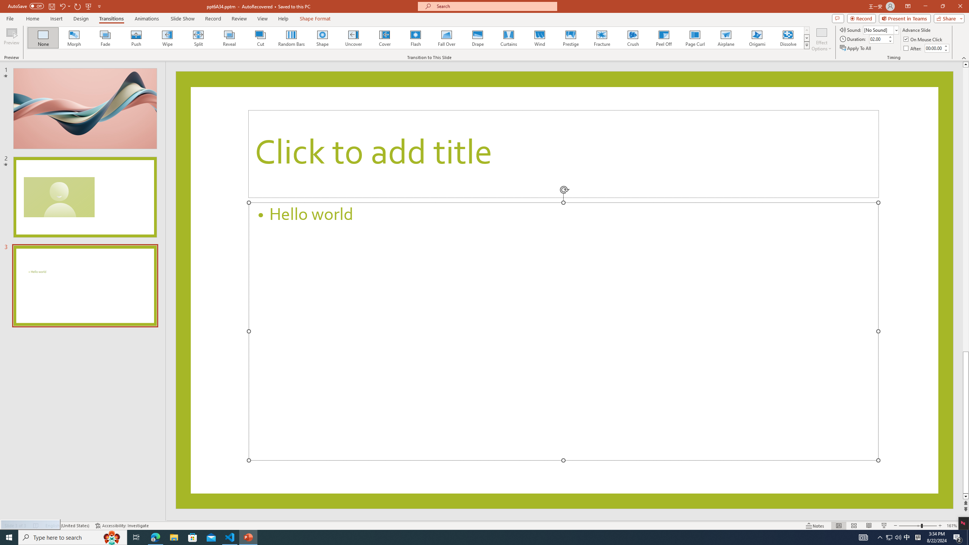  What do you see at coordinates (419, 38) in the screenshot?
I see `AutomationID: AnimationTransitionGallery` at bounding box center [419, 38].